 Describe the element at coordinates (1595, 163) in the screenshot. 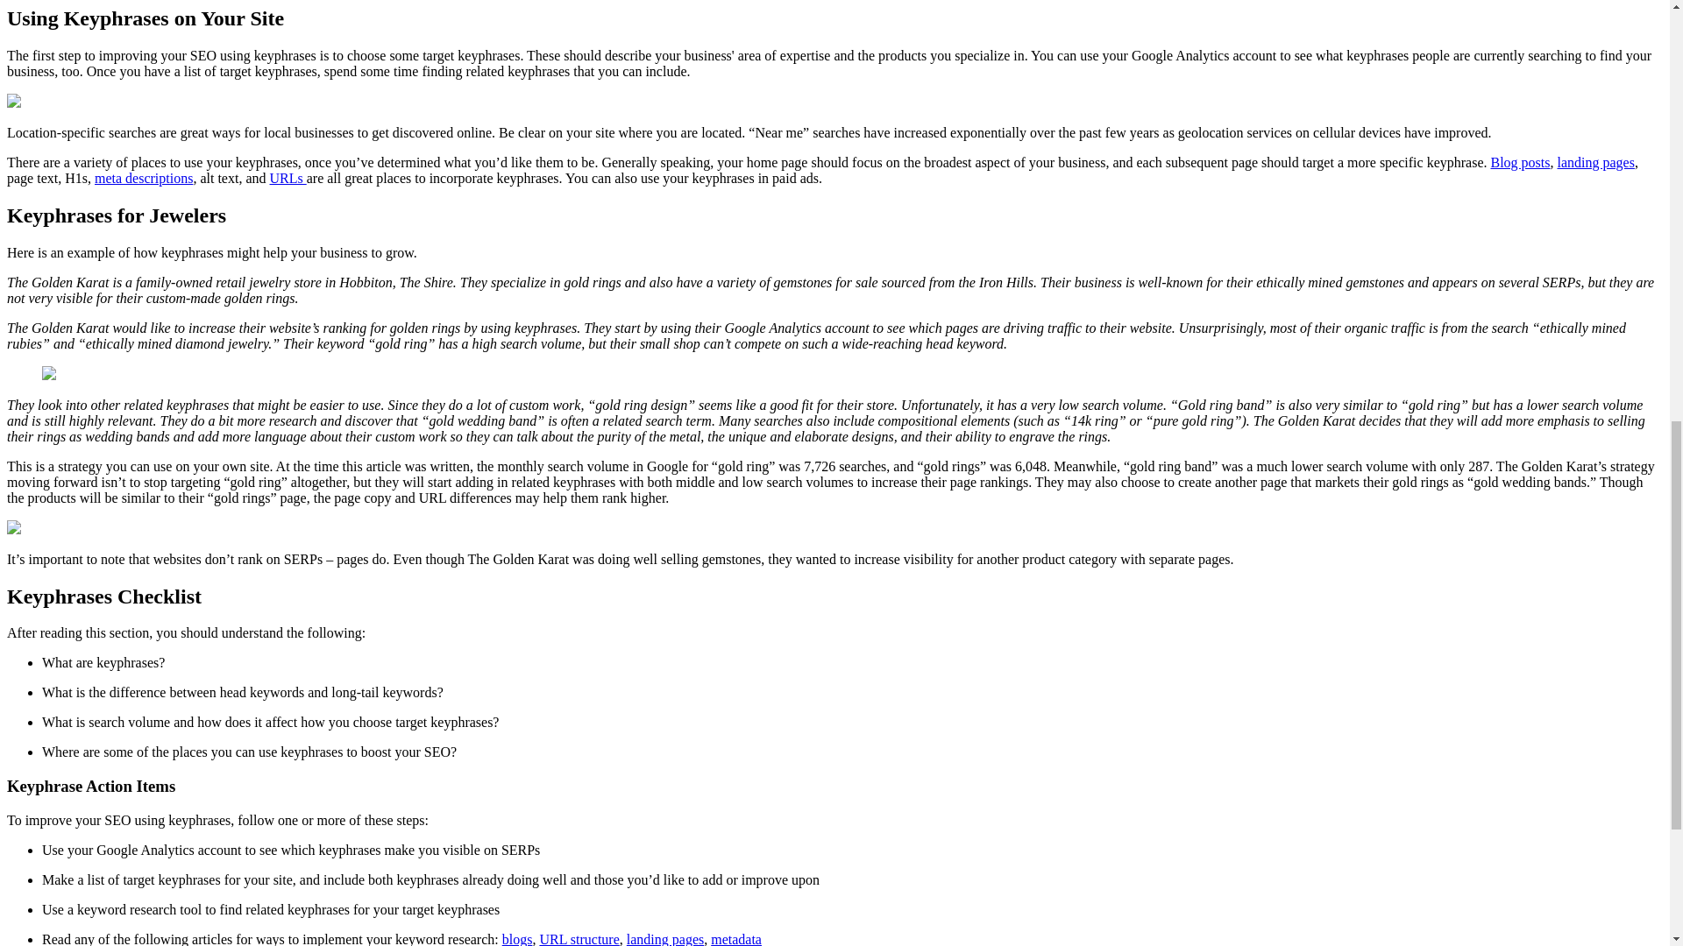

I see `landing pages` at that location.